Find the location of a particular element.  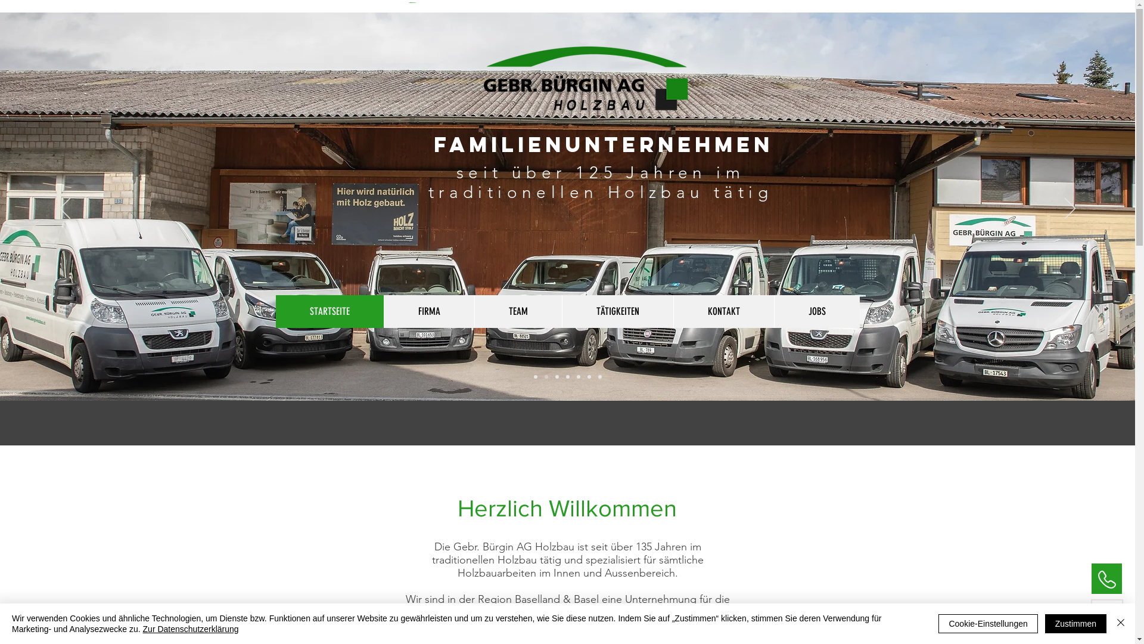

TEAM is located at coordinates (518, 311).